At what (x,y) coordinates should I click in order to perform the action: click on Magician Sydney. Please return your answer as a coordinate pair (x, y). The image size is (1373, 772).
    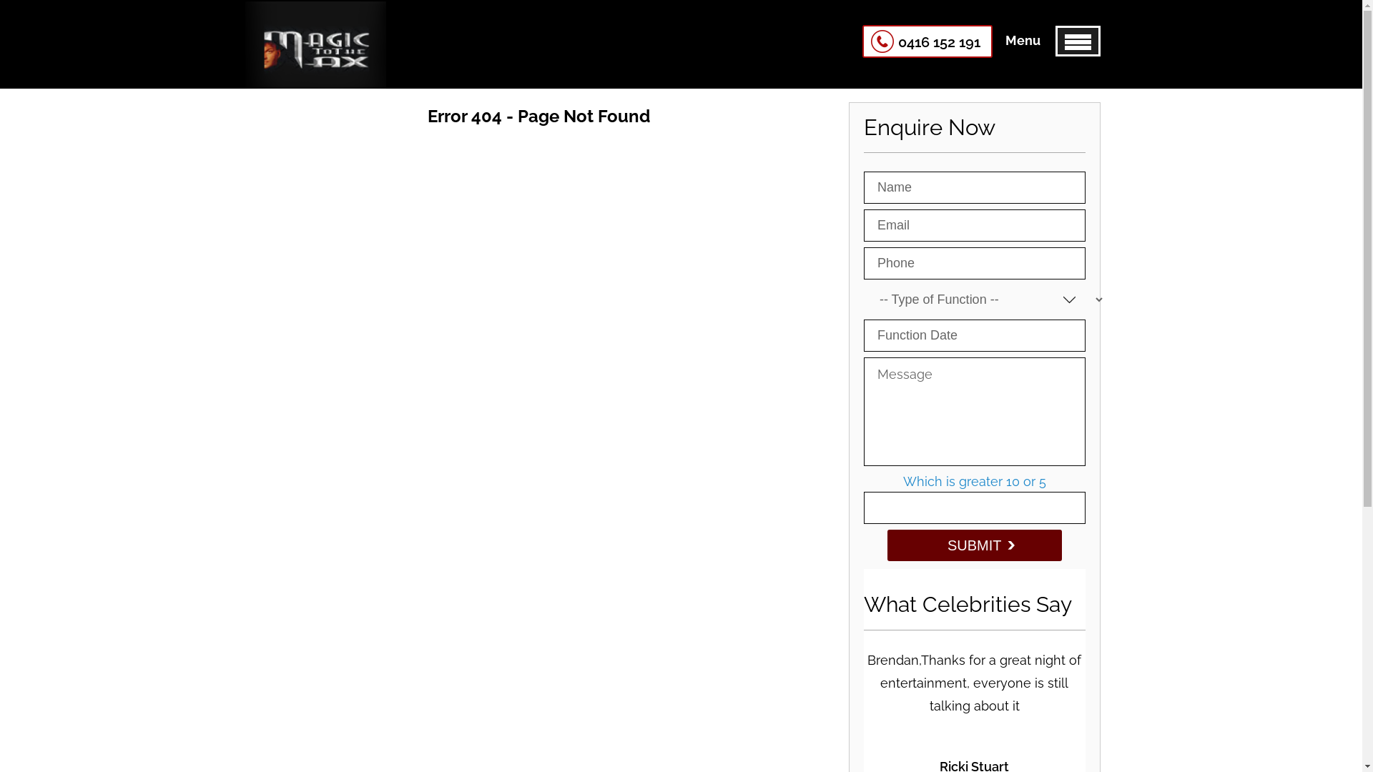
    Looking at the image, I should click on (315, 71).